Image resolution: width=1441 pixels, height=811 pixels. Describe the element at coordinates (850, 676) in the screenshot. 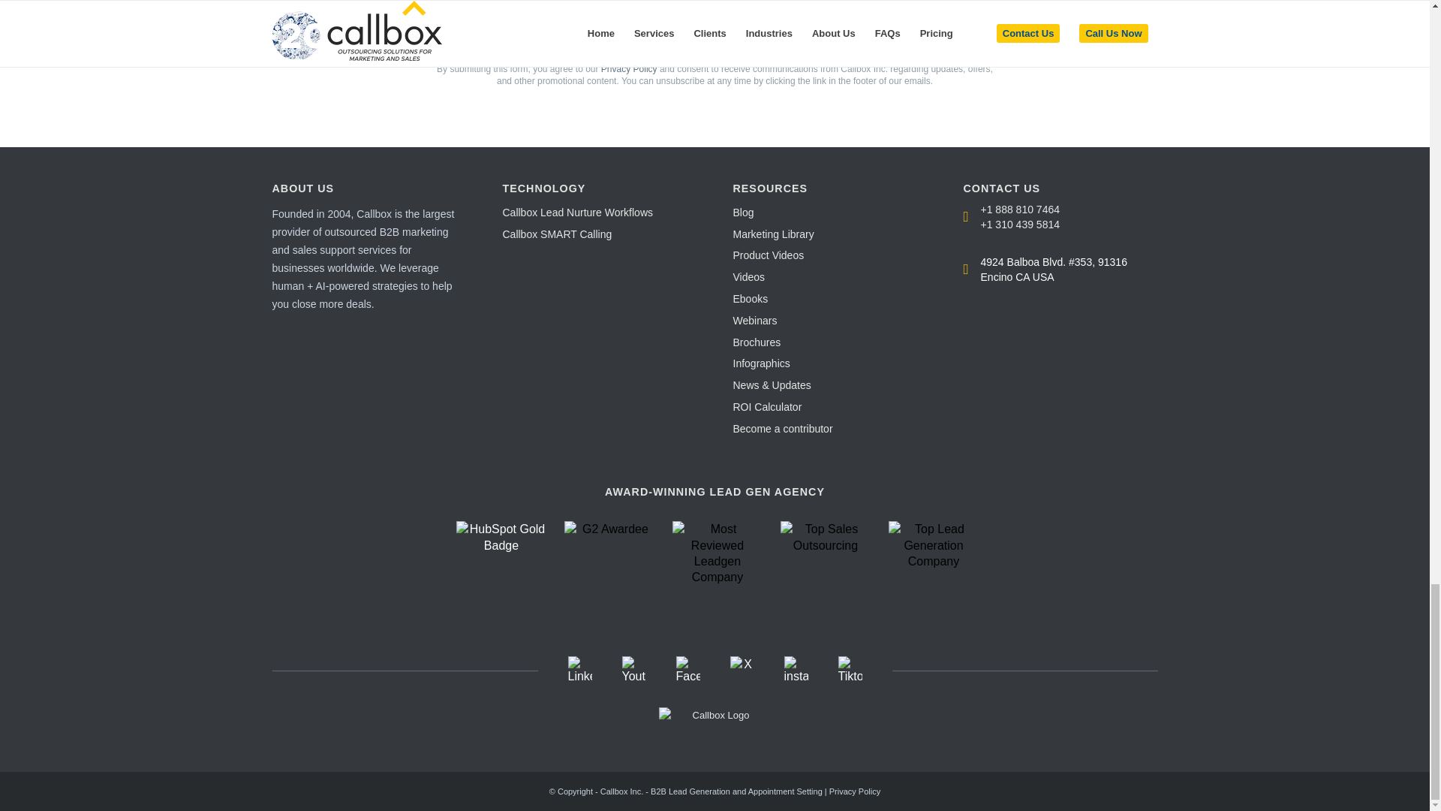

I see `Tiktok` at that location.